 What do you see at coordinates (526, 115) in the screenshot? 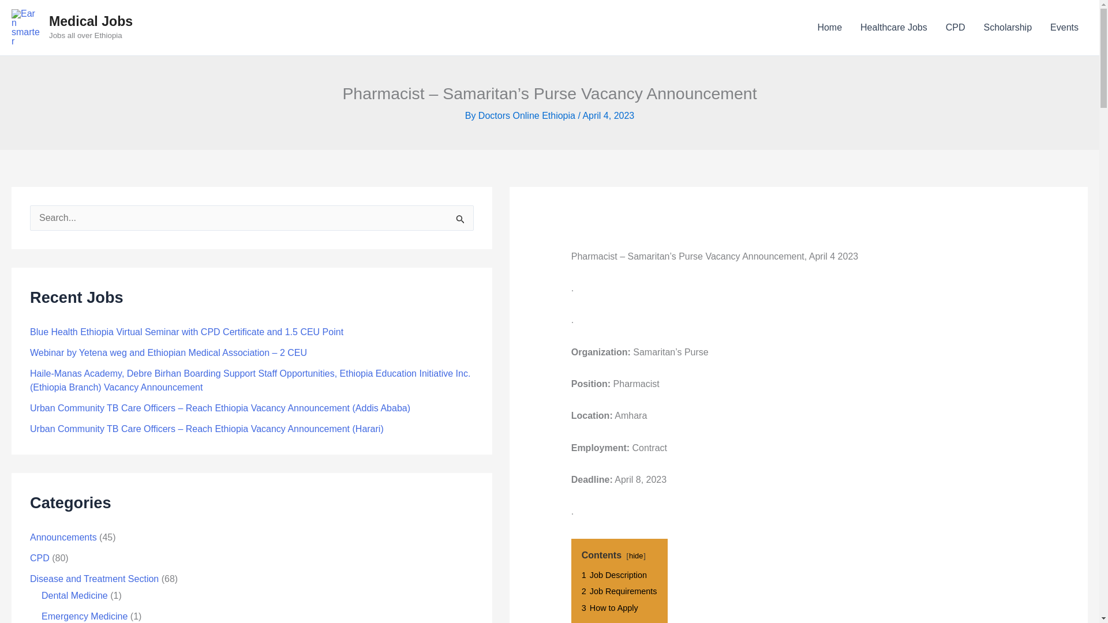
I see `View all posts by Doctors Online Ethiopia` at bounding box center [526, 115].